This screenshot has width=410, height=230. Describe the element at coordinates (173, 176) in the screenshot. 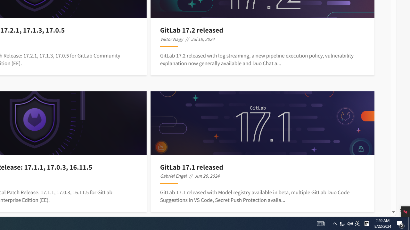

I see `Gabriel Engel` at that location.